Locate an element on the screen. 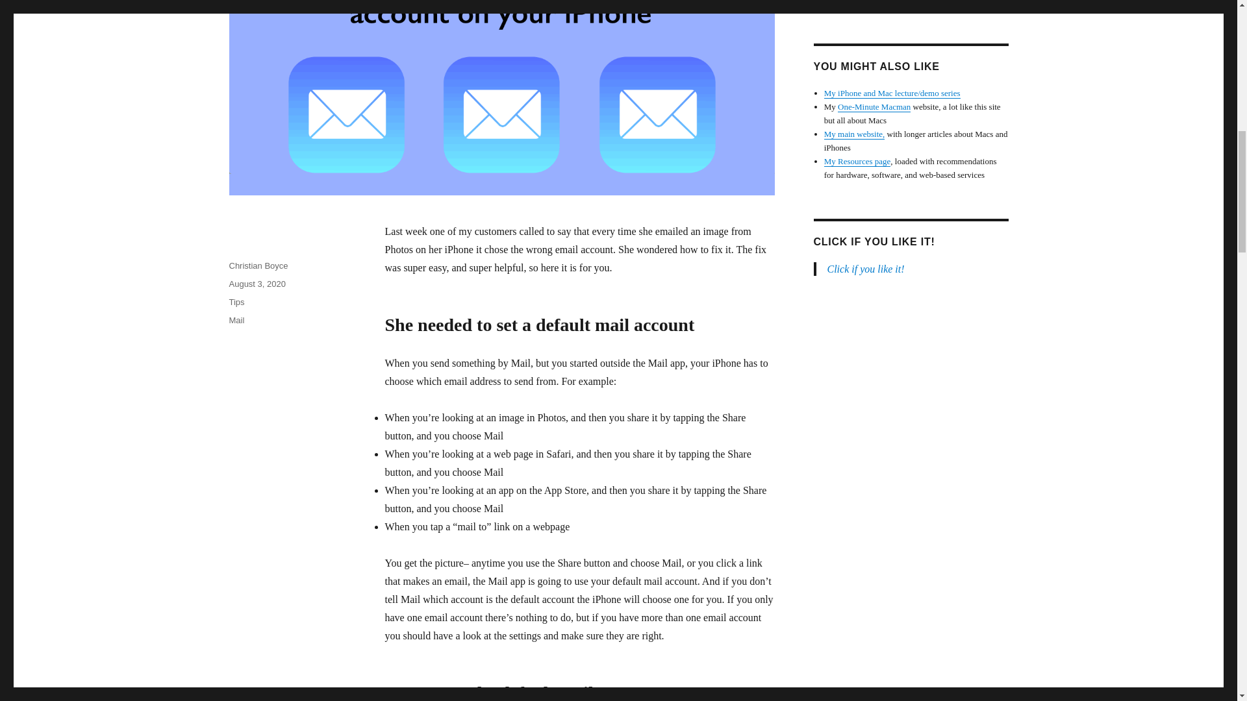  Tips is located at coordinates (236, 302).